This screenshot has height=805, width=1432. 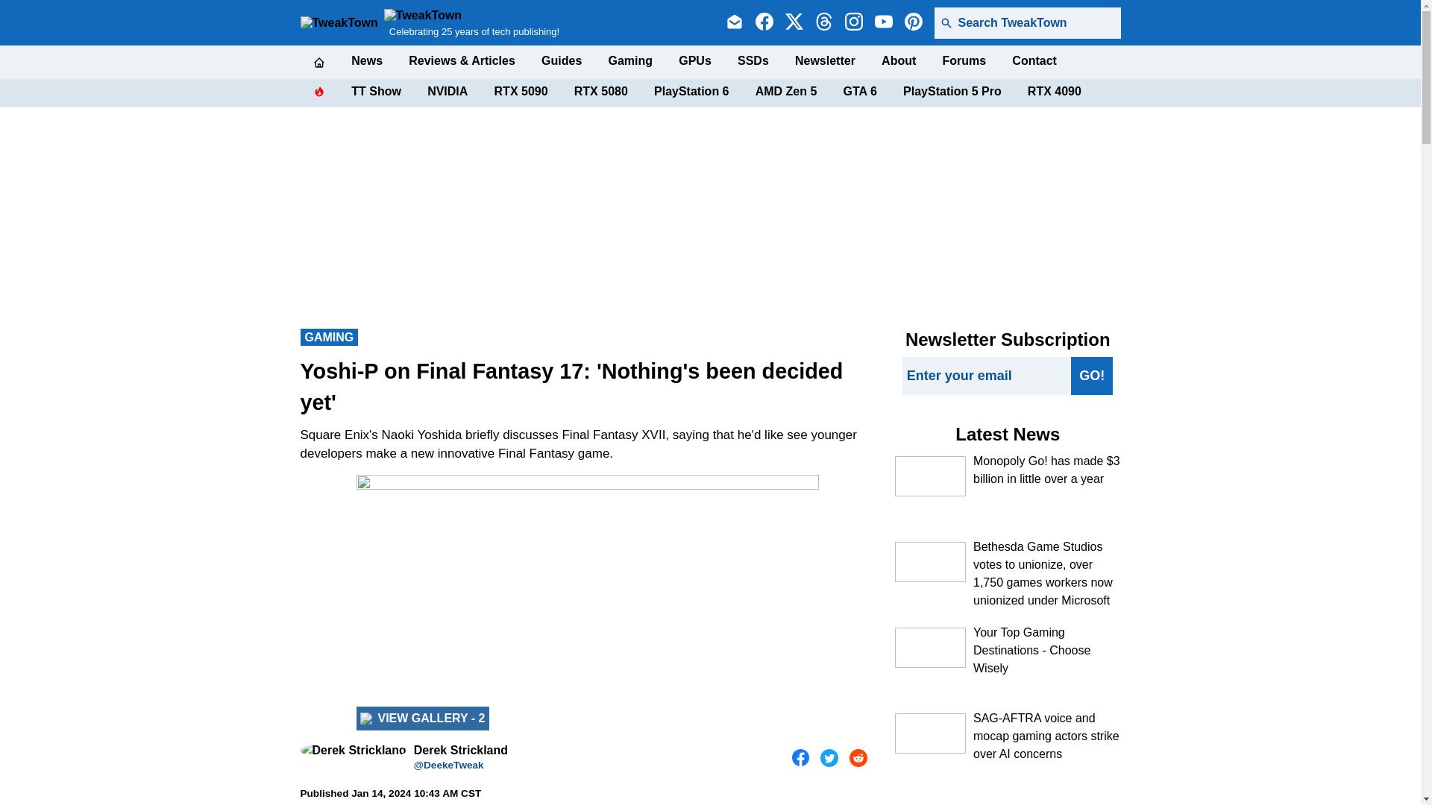 What do you see at coordinates (853, 23) in the screenshot?
I see `Follow us on Instagram` at bounding box center [853, 23].